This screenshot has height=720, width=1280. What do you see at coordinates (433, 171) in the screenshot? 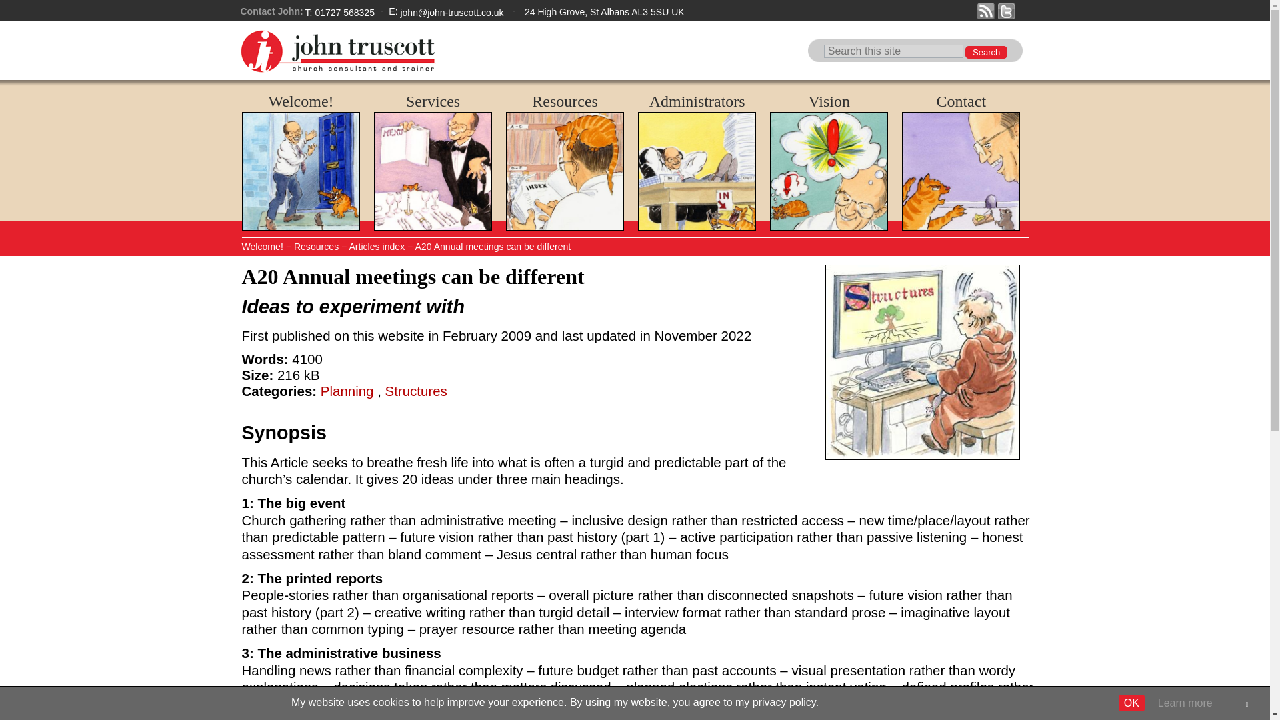
I see `Services` at bounding box center [433, 171].